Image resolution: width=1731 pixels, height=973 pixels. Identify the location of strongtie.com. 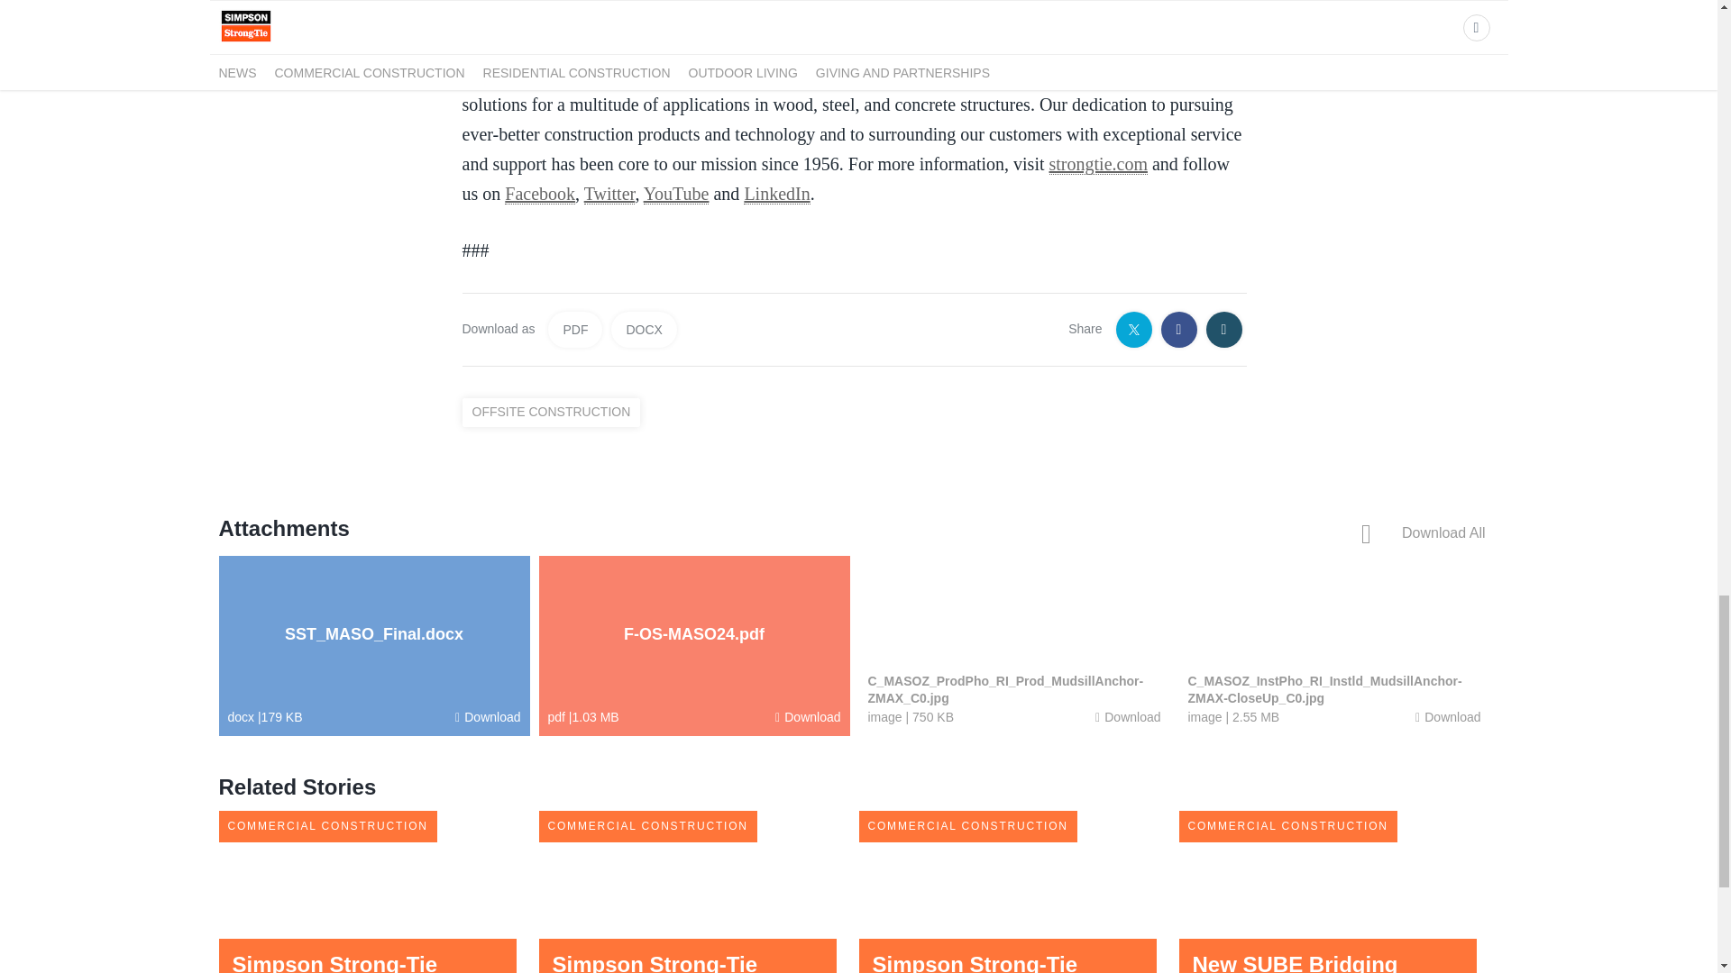
(1098, 164).